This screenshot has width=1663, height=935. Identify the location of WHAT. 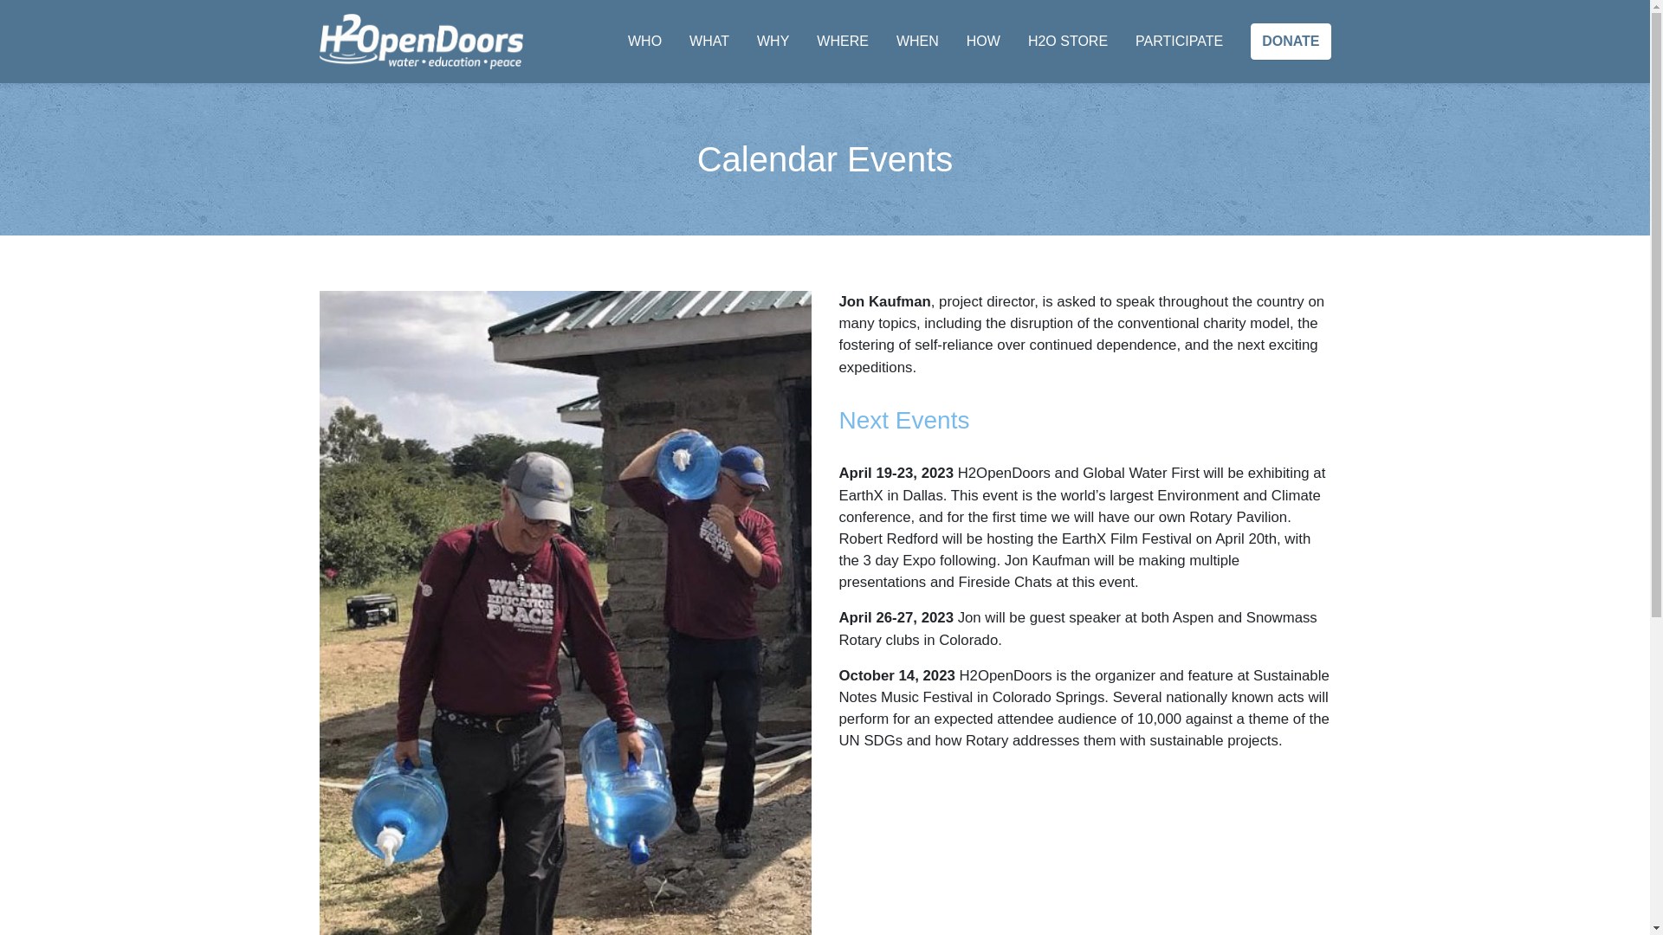
(709, 41).